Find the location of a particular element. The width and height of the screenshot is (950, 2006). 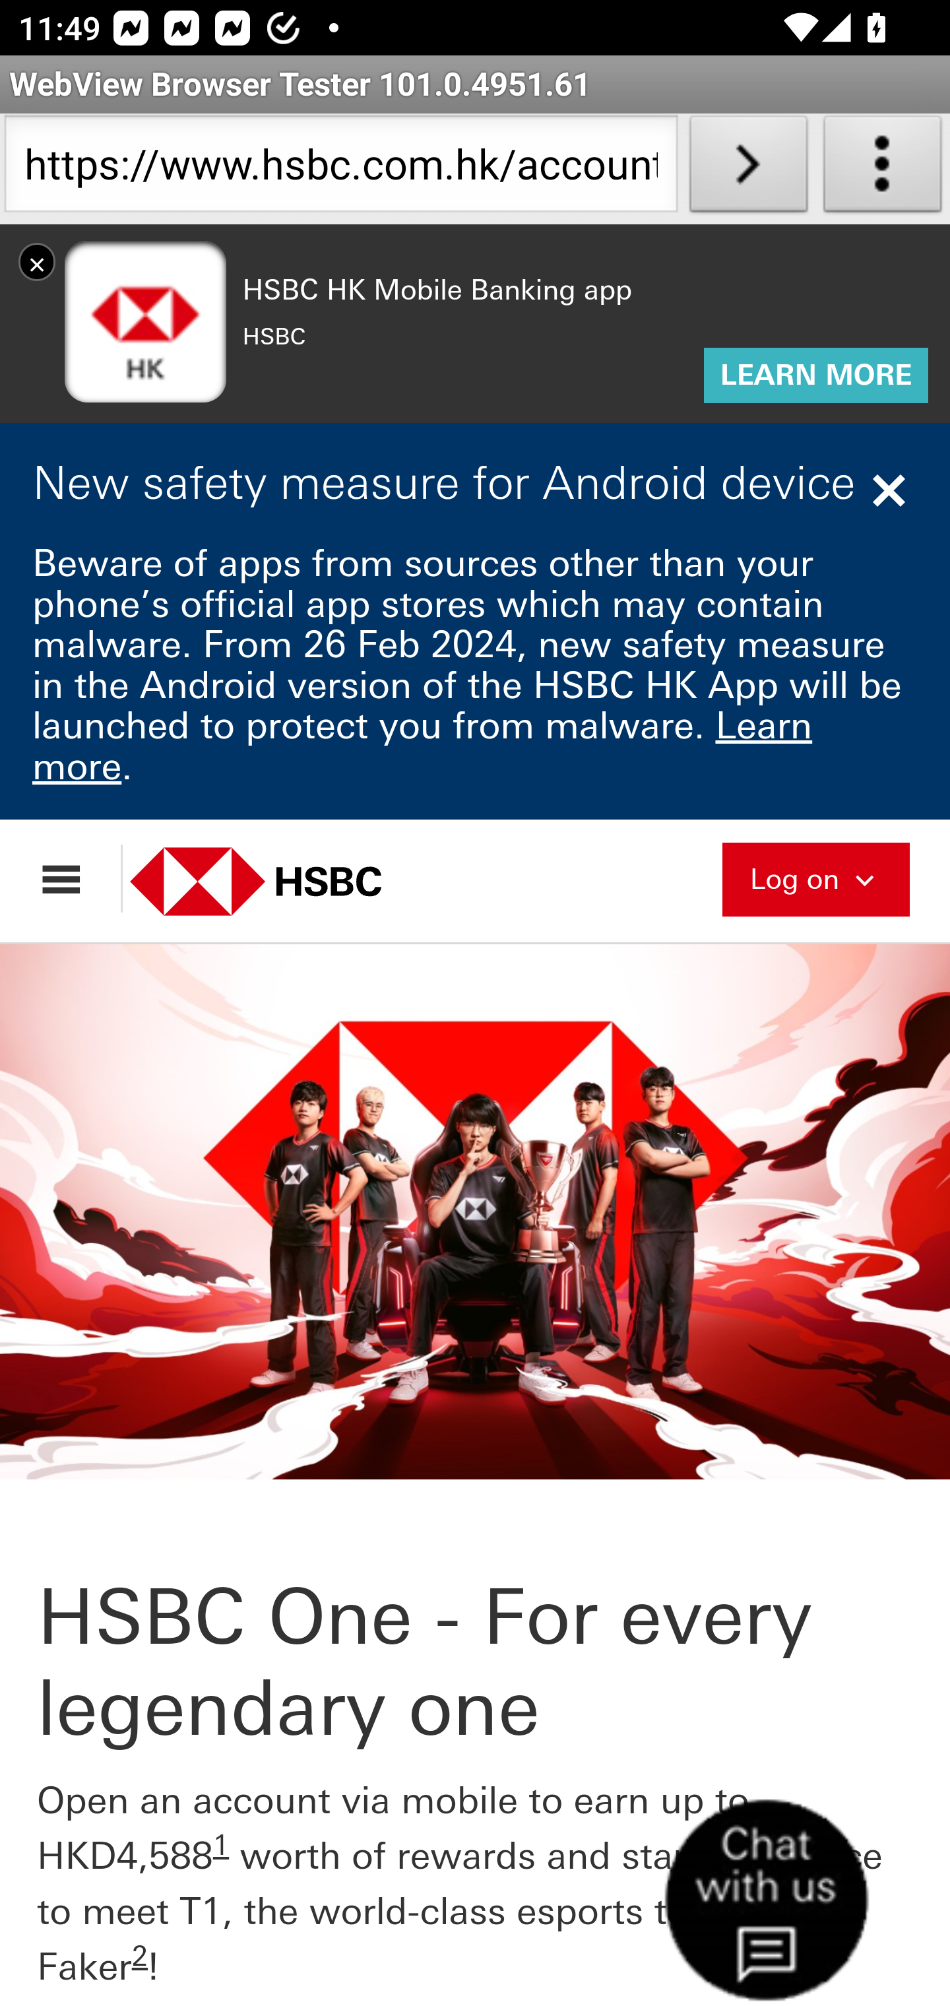

X is located at coordinates (37, 261).